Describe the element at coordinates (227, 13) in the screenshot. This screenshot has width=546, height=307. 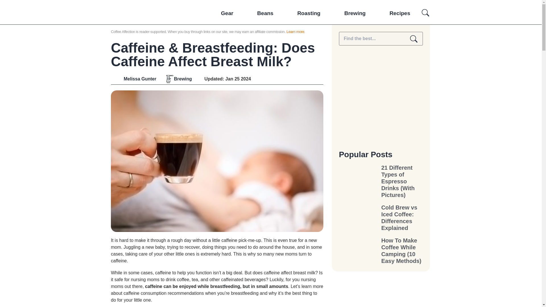
I see `Gear` at that location.